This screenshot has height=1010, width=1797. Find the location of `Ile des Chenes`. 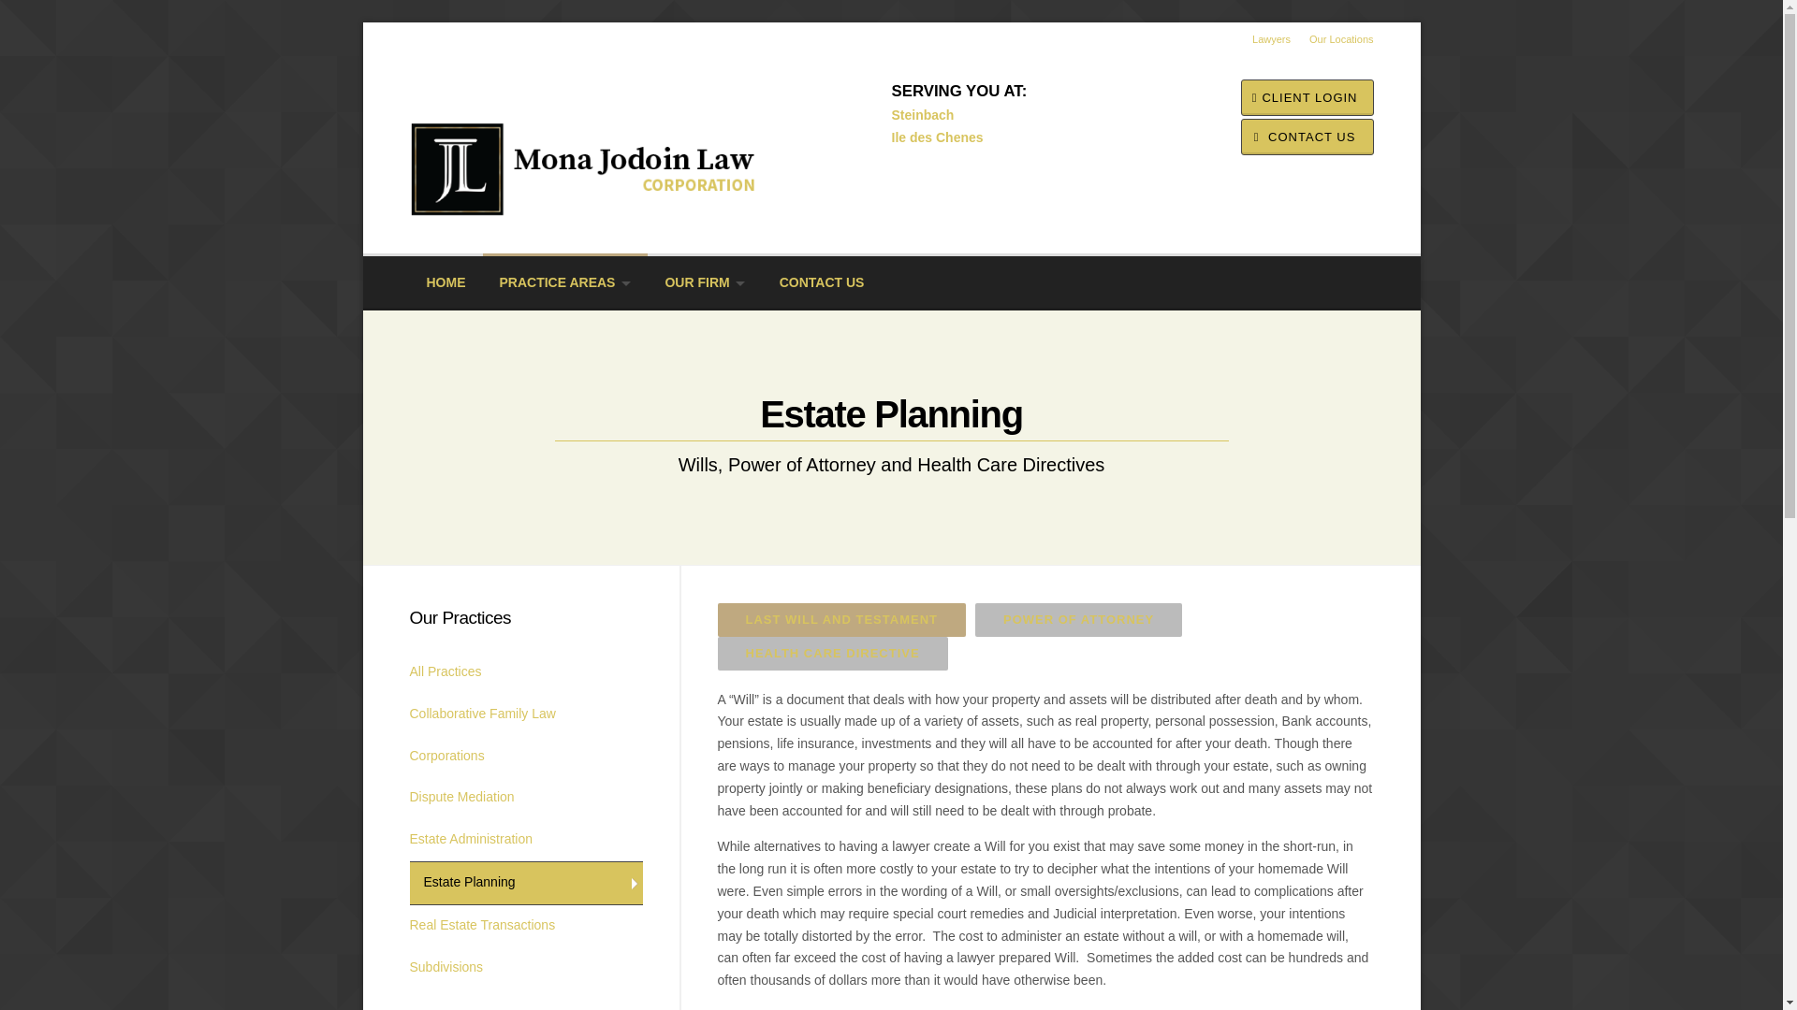

Ile des Chenes is located at coordinates (937, 137).